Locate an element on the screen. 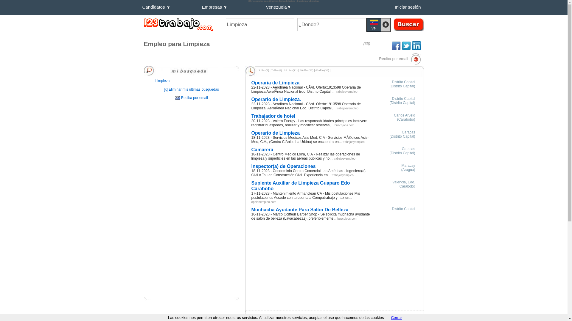 The height and width of the screenshot is (321, 572). Reciba por email is located at coordinates (191, 98).